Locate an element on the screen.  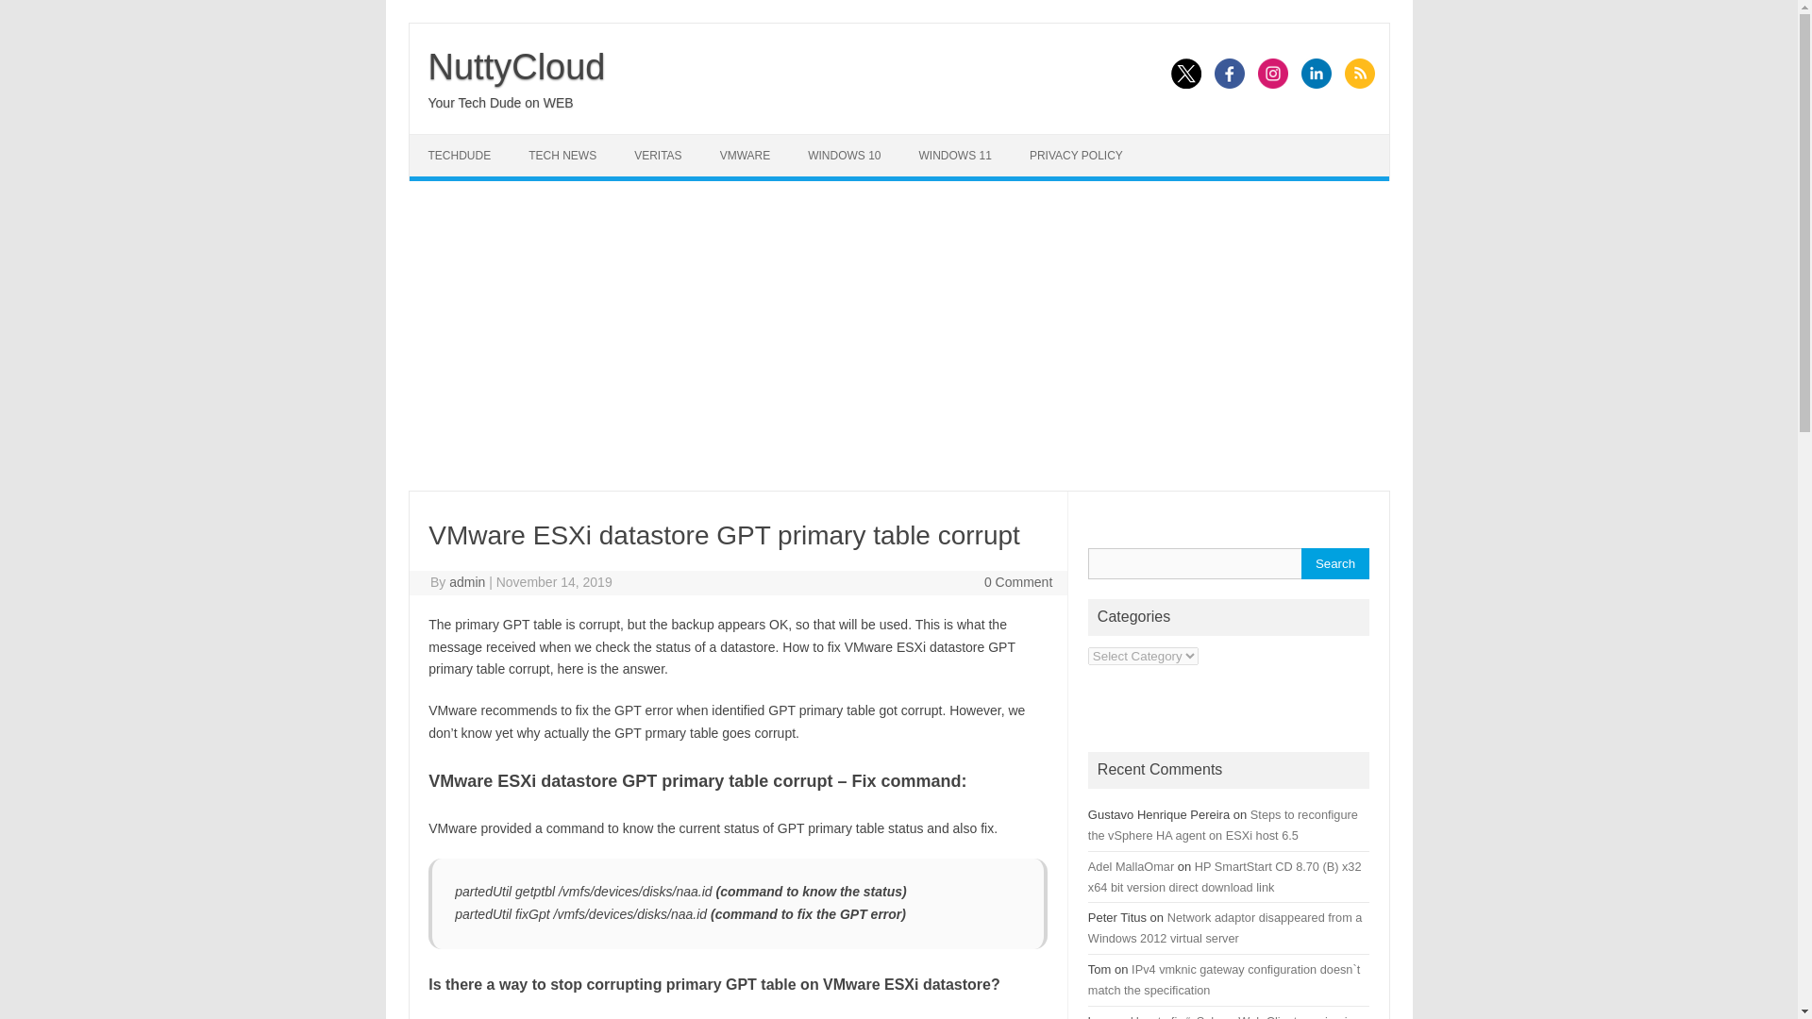
VERITAS is located at coordinates (657, 155).